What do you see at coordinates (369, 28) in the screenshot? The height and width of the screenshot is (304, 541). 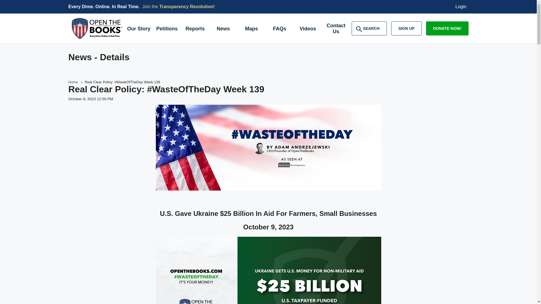 I see `Login` at bounding box center [369, 28].